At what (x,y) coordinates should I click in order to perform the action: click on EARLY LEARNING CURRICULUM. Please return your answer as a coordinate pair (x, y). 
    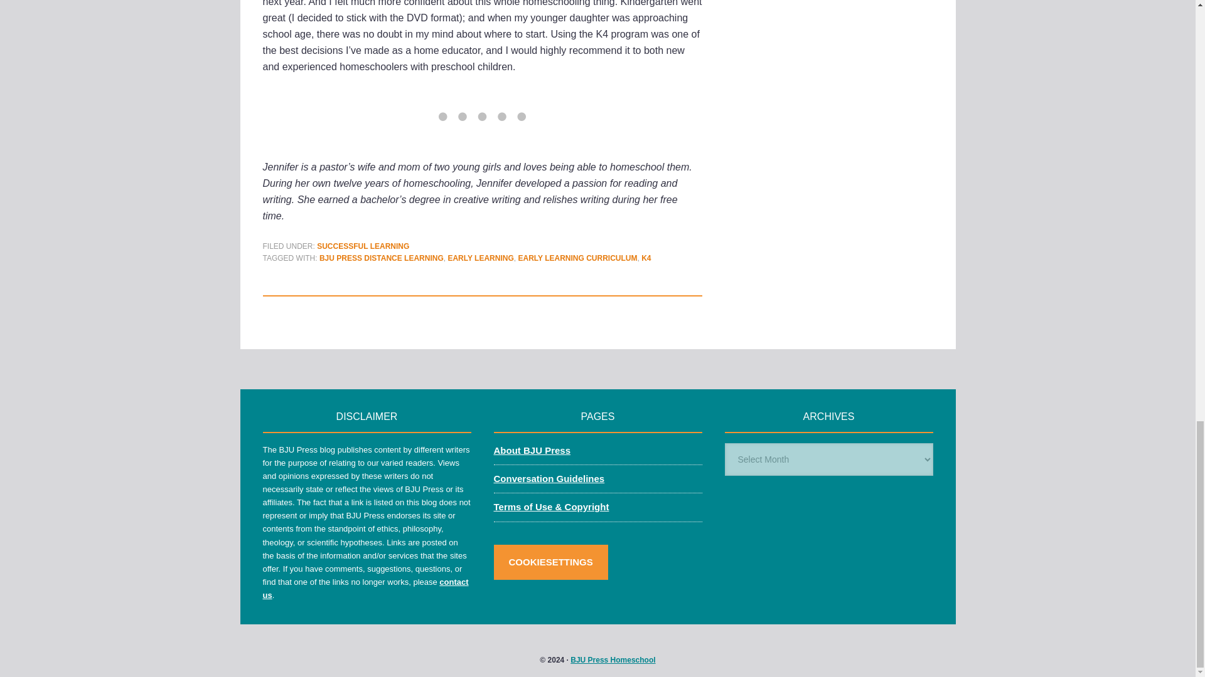
    Looking at the image, I should click on (577, 258).